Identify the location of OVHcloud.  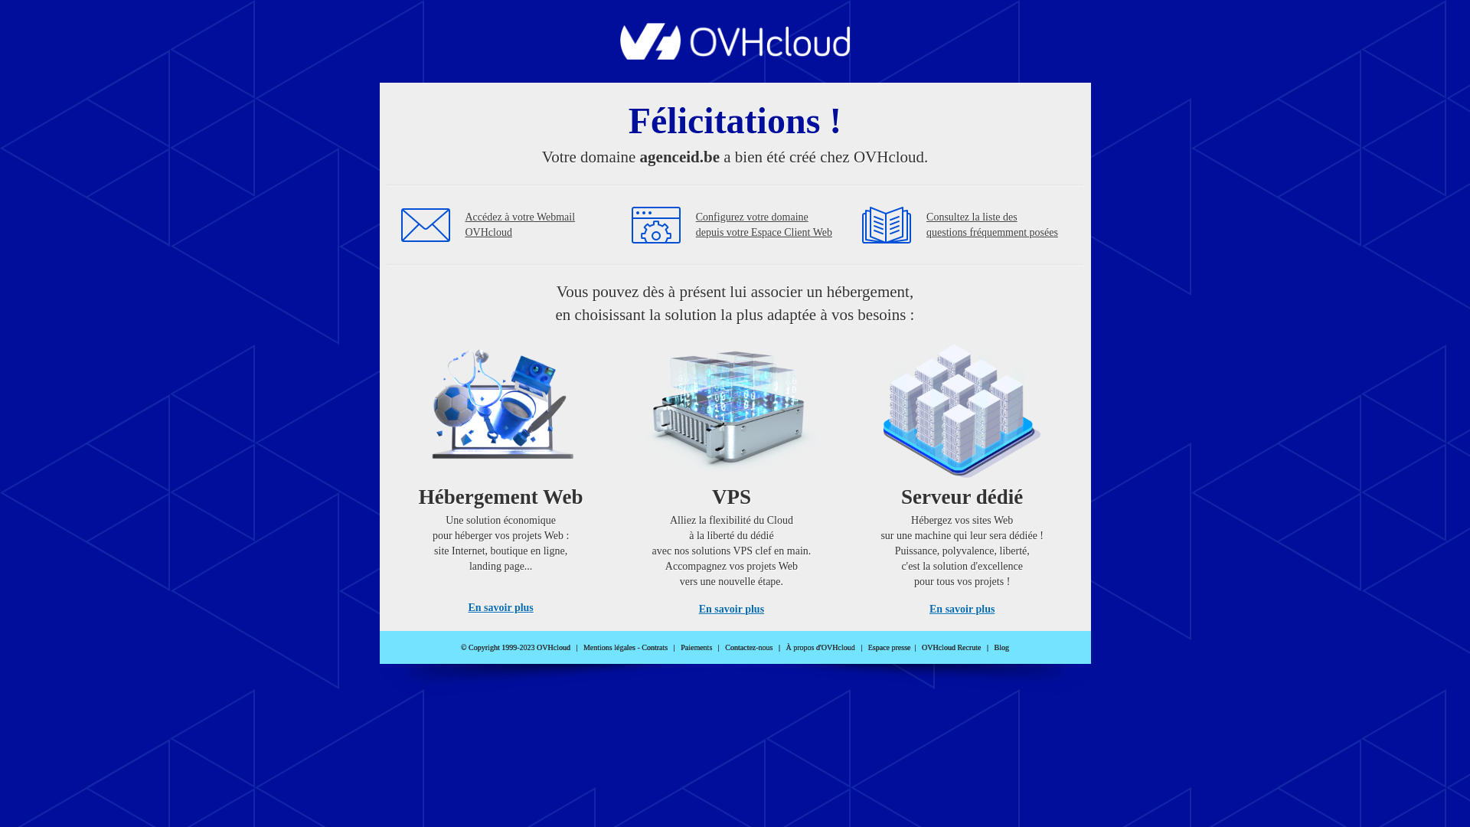
(735, 55).